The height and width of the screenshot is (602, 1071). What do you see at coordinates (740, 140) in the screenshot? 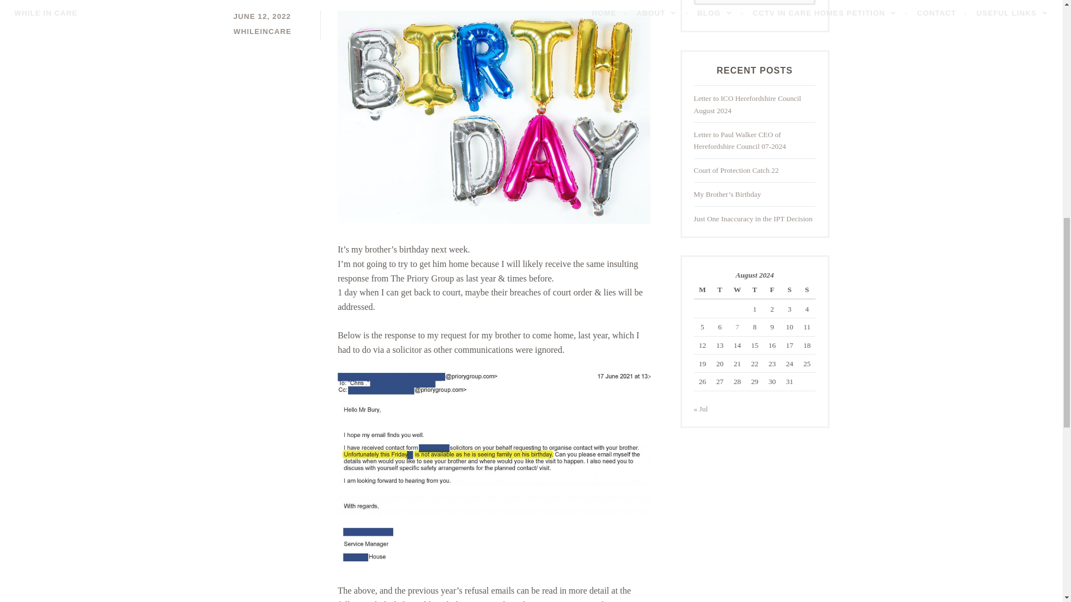
I see `Letter to Paul Walker CEO of Herefordshire Council 07-2024` at bounding box center [740, 140].